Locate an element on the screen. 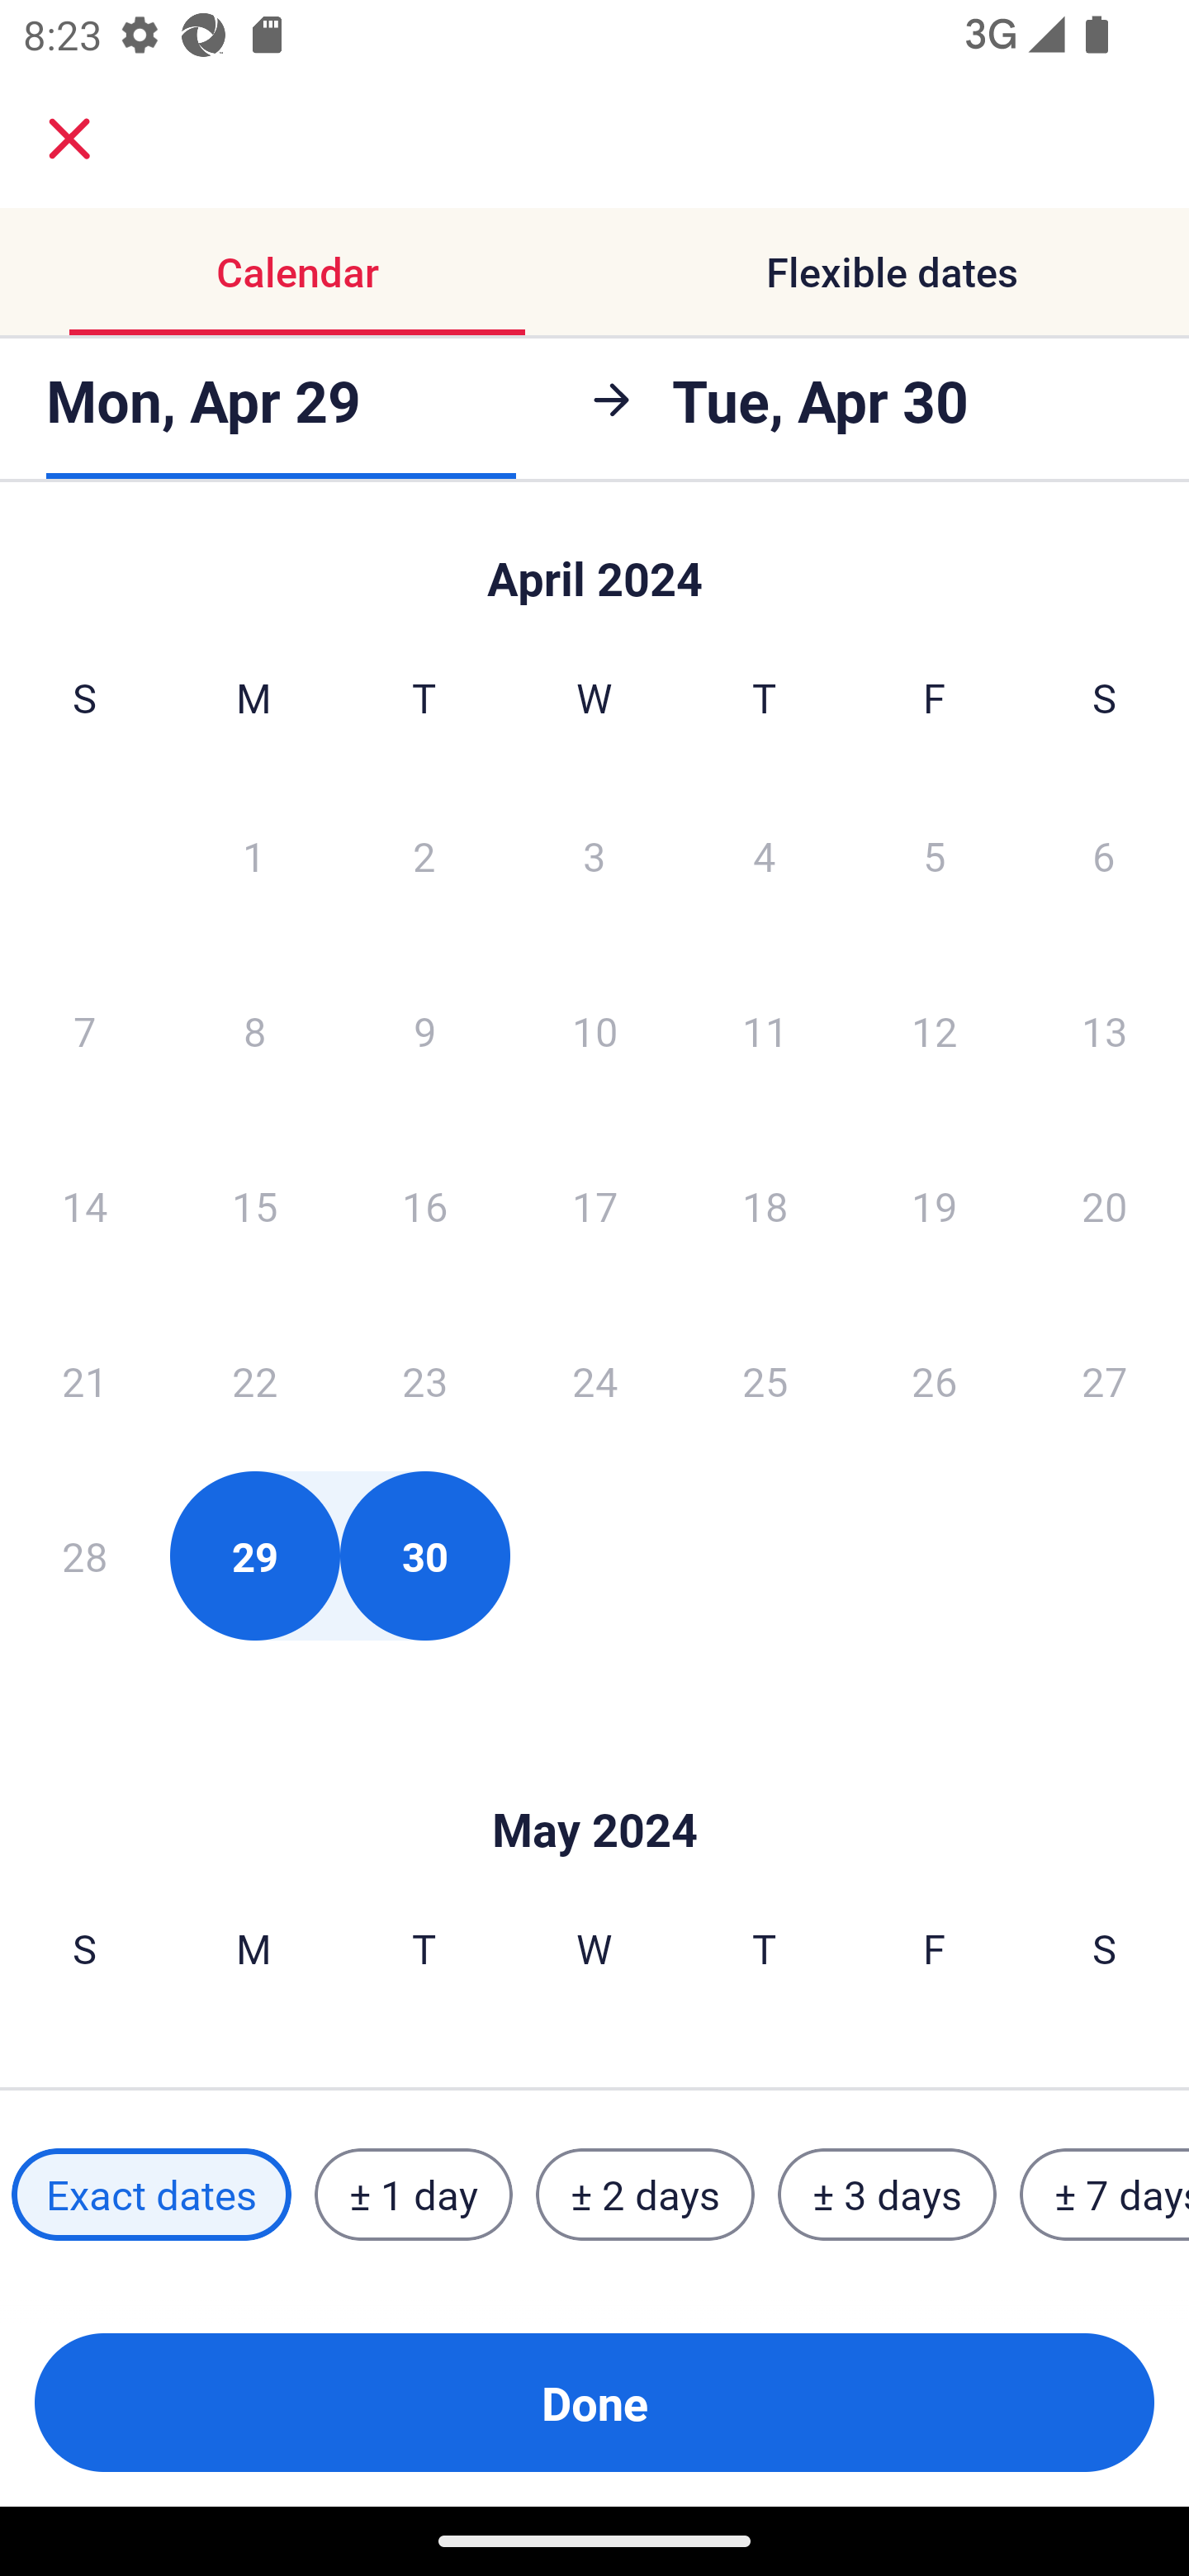 This screenshot has width=1189, height=2576. Exact dates is located at coordinates (151, 2195).